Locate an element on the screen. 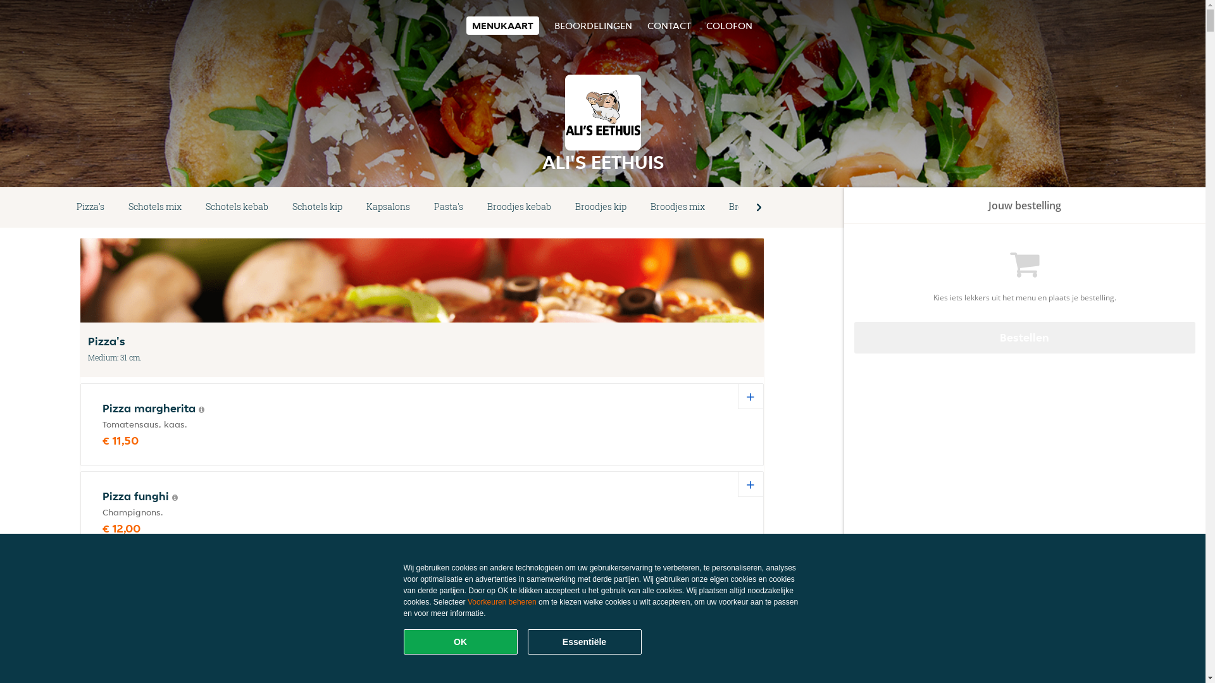  Broodjes vegetarisch is located at coordinates (773, 207).